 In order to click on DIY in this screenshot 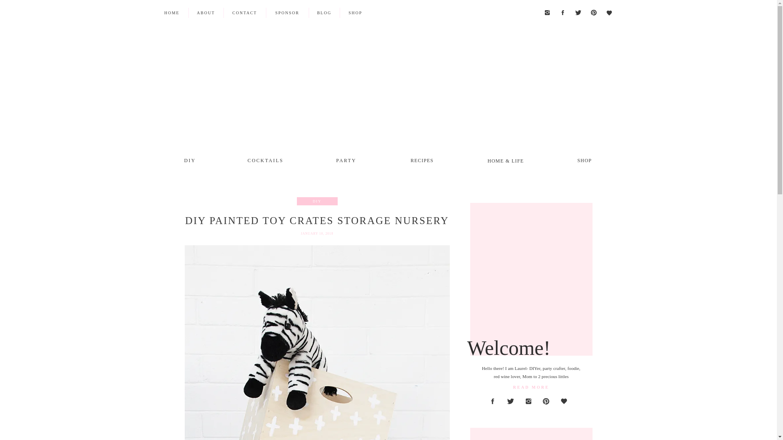, I will do `click(316, 201)`.